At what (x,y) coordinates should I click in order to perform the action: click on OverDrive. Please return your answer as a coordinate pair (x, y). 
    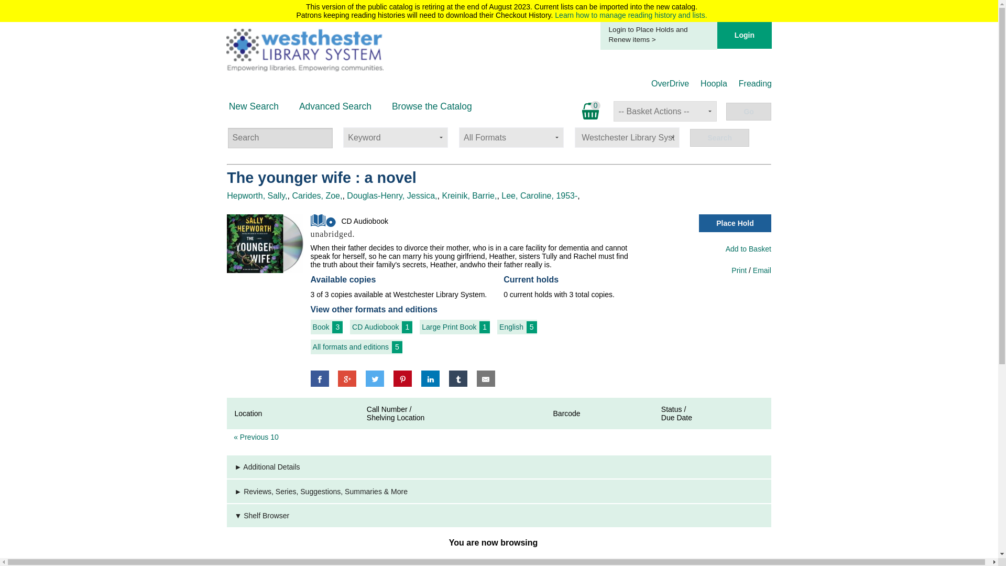
    Looking at the image, I should click on (670, 84).